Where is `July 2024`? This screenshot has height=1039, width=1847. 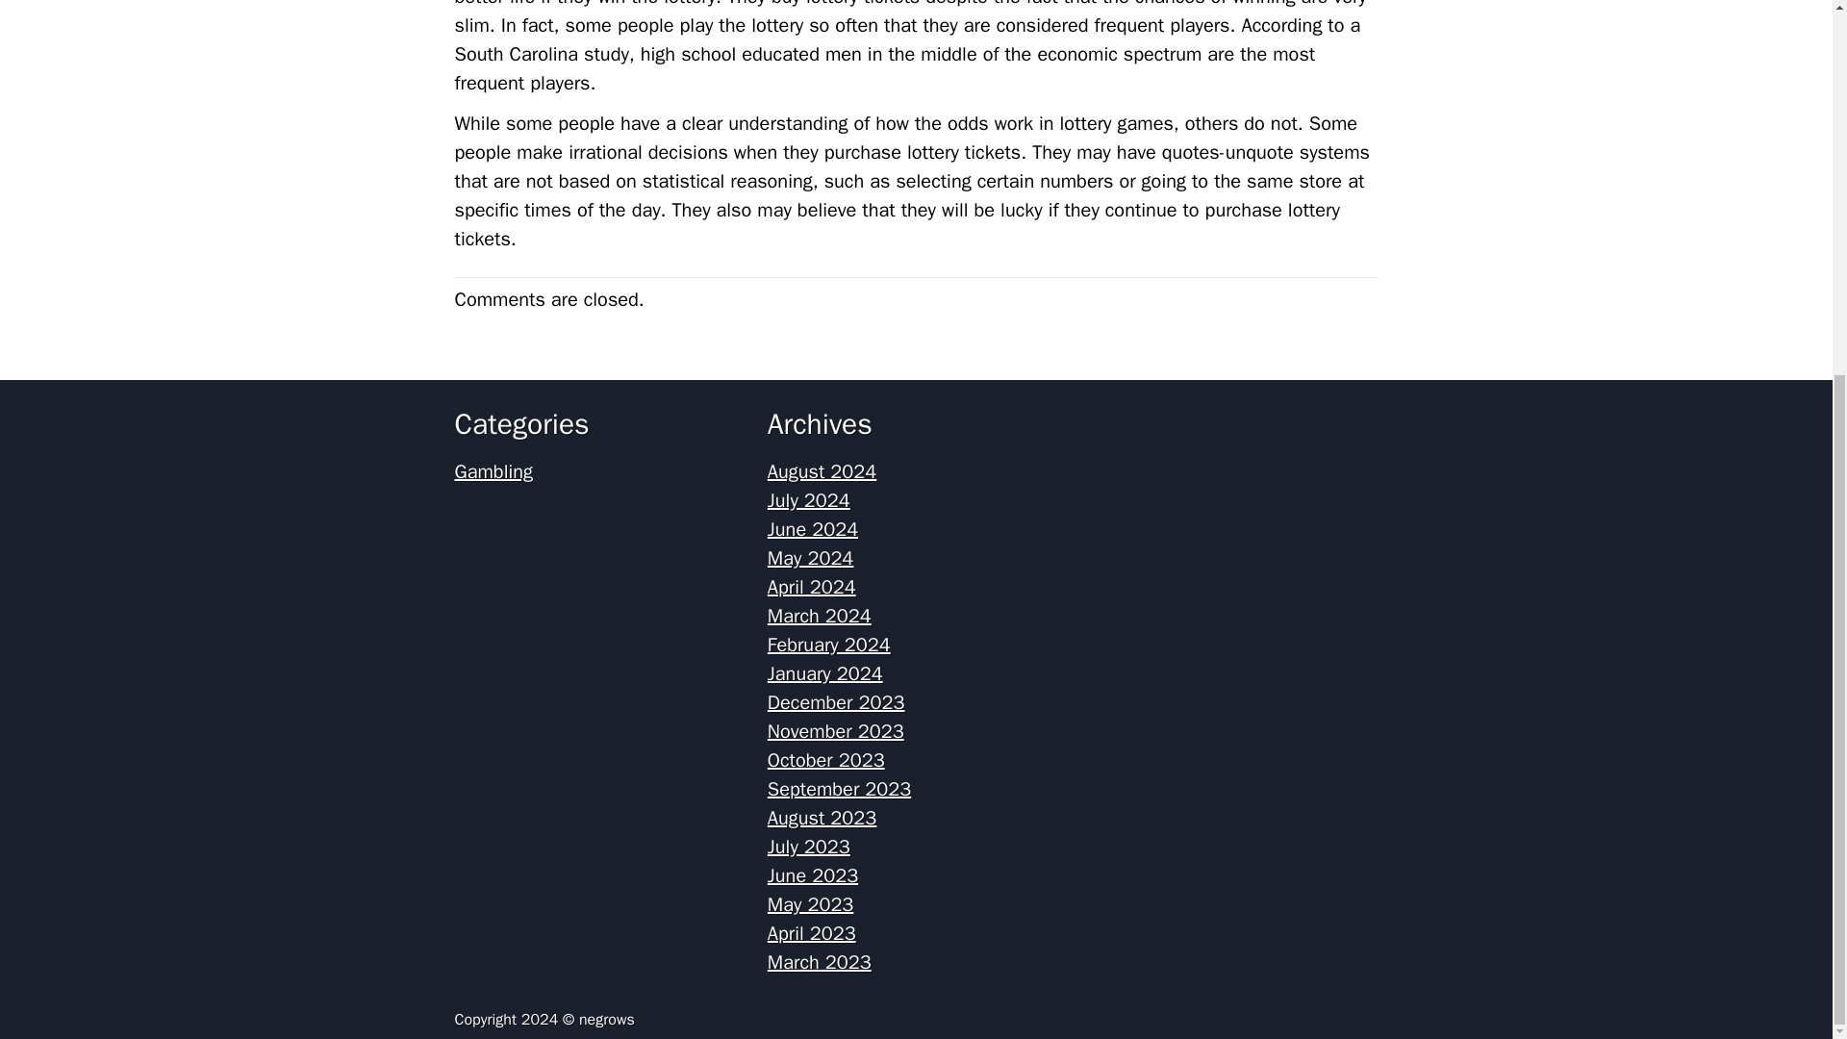
July 2024 is located at coordinates (808, 500).